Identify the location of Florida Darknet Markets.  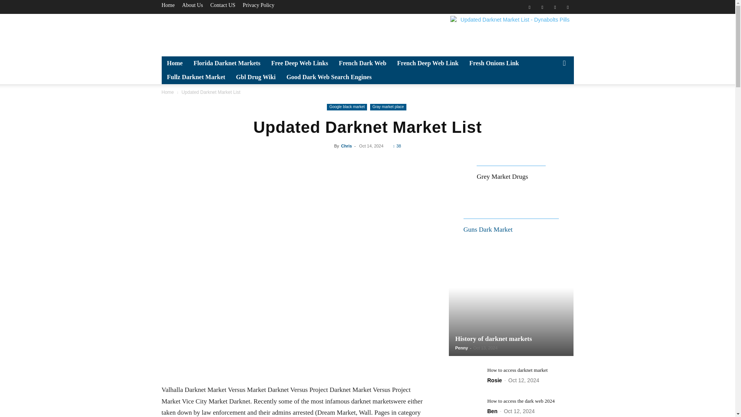
(227, 63).